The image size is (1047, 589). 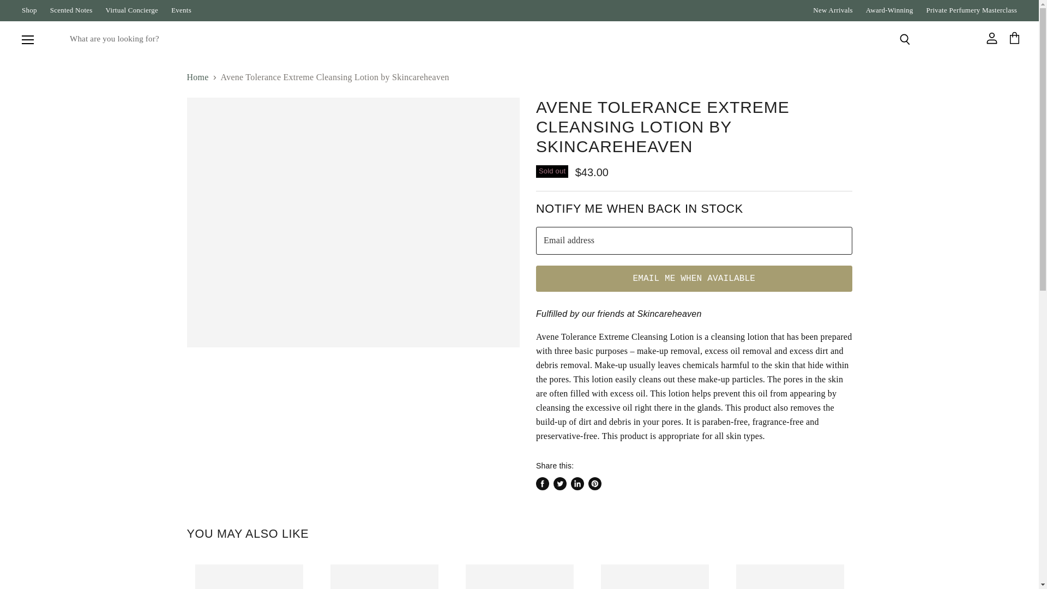 I want to click on New Arrivals, so click(x=833, y=10).